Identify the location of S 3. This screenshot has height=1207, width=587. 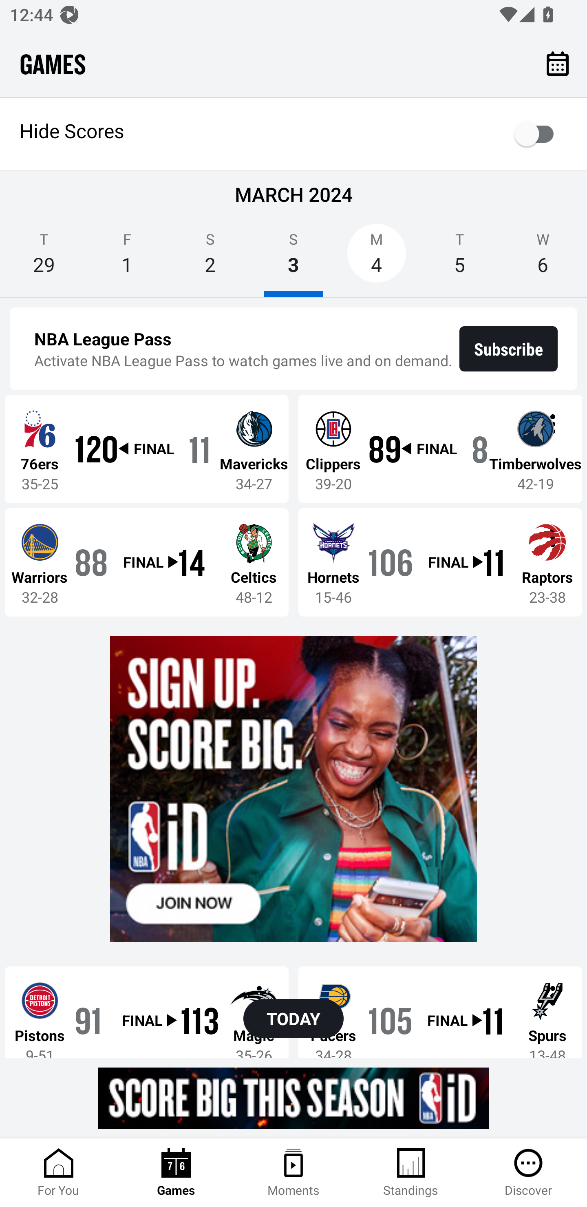
(293, 258).